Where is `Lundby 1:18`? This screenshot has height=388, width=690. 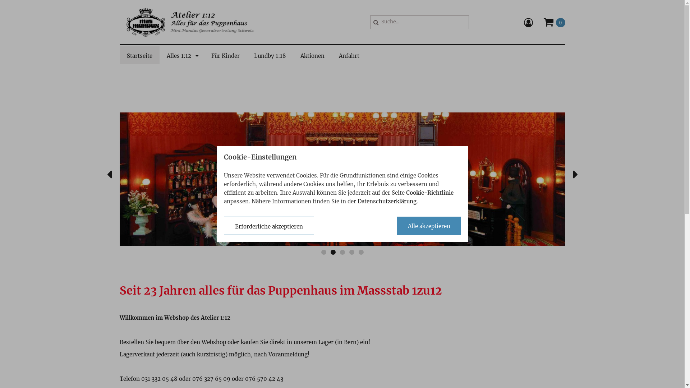
Lundby 1:18 is located at coordinates (270, 56).